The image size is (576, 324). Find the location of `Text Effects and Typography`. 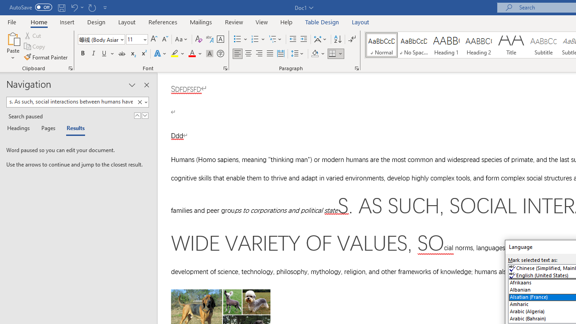

Text Effects and Typography is located at coordinates (161, 54).